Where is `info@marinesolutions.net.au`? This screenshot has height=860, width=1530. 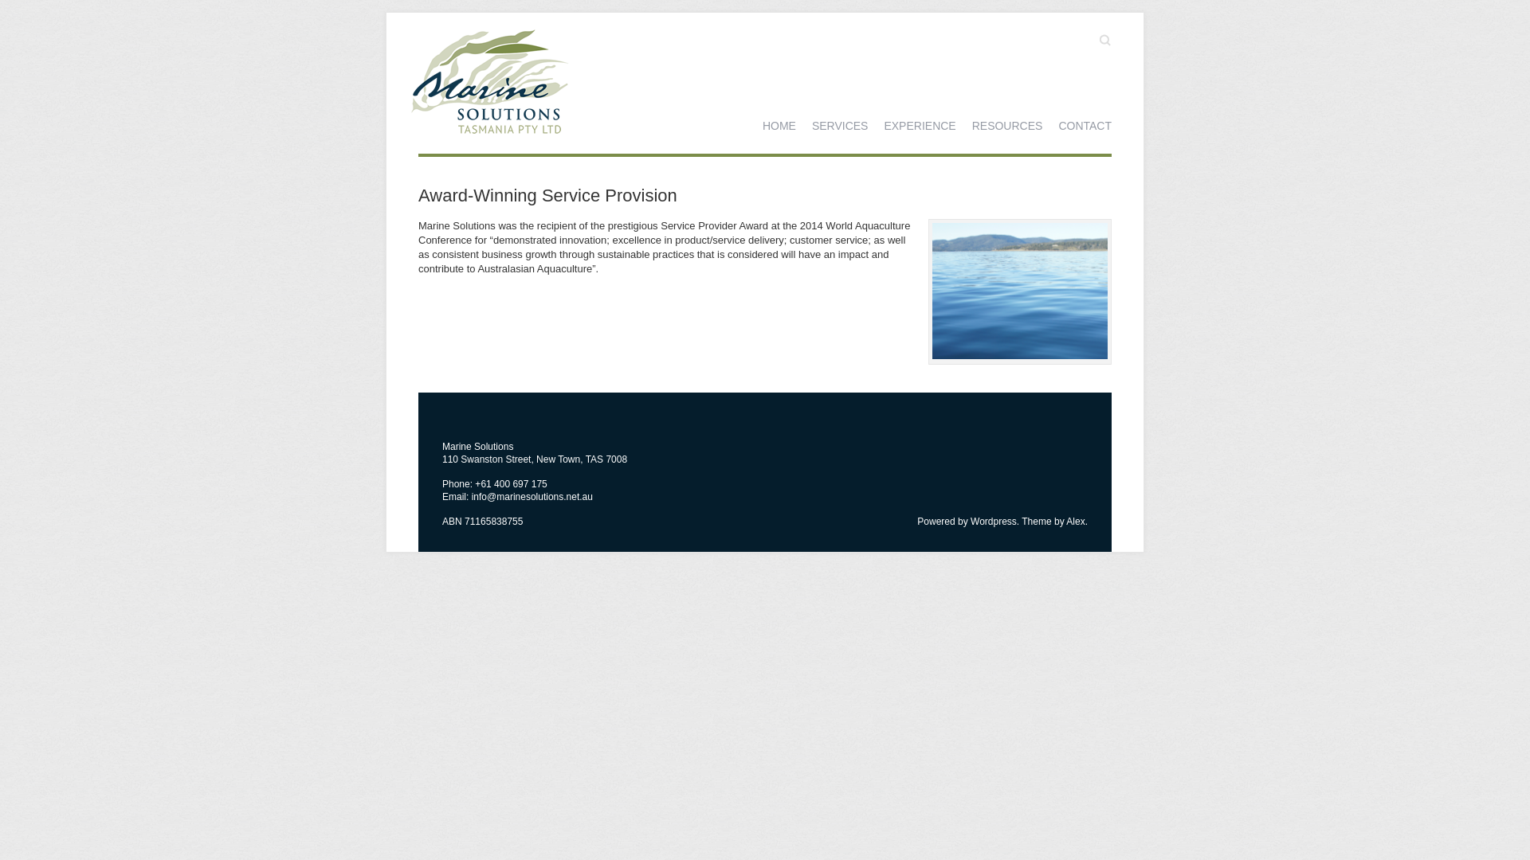 info@marinesolutions.net.au is located at coordinates (532, 497).